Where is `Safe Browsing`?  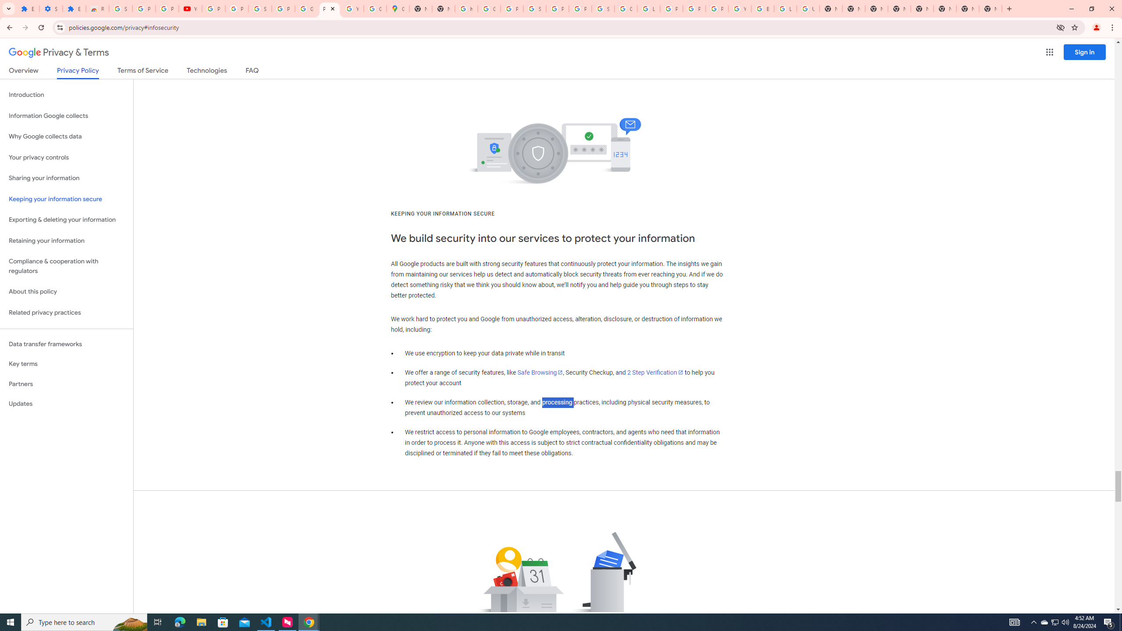
Safe Browsing is located at coordinates (540, 372).